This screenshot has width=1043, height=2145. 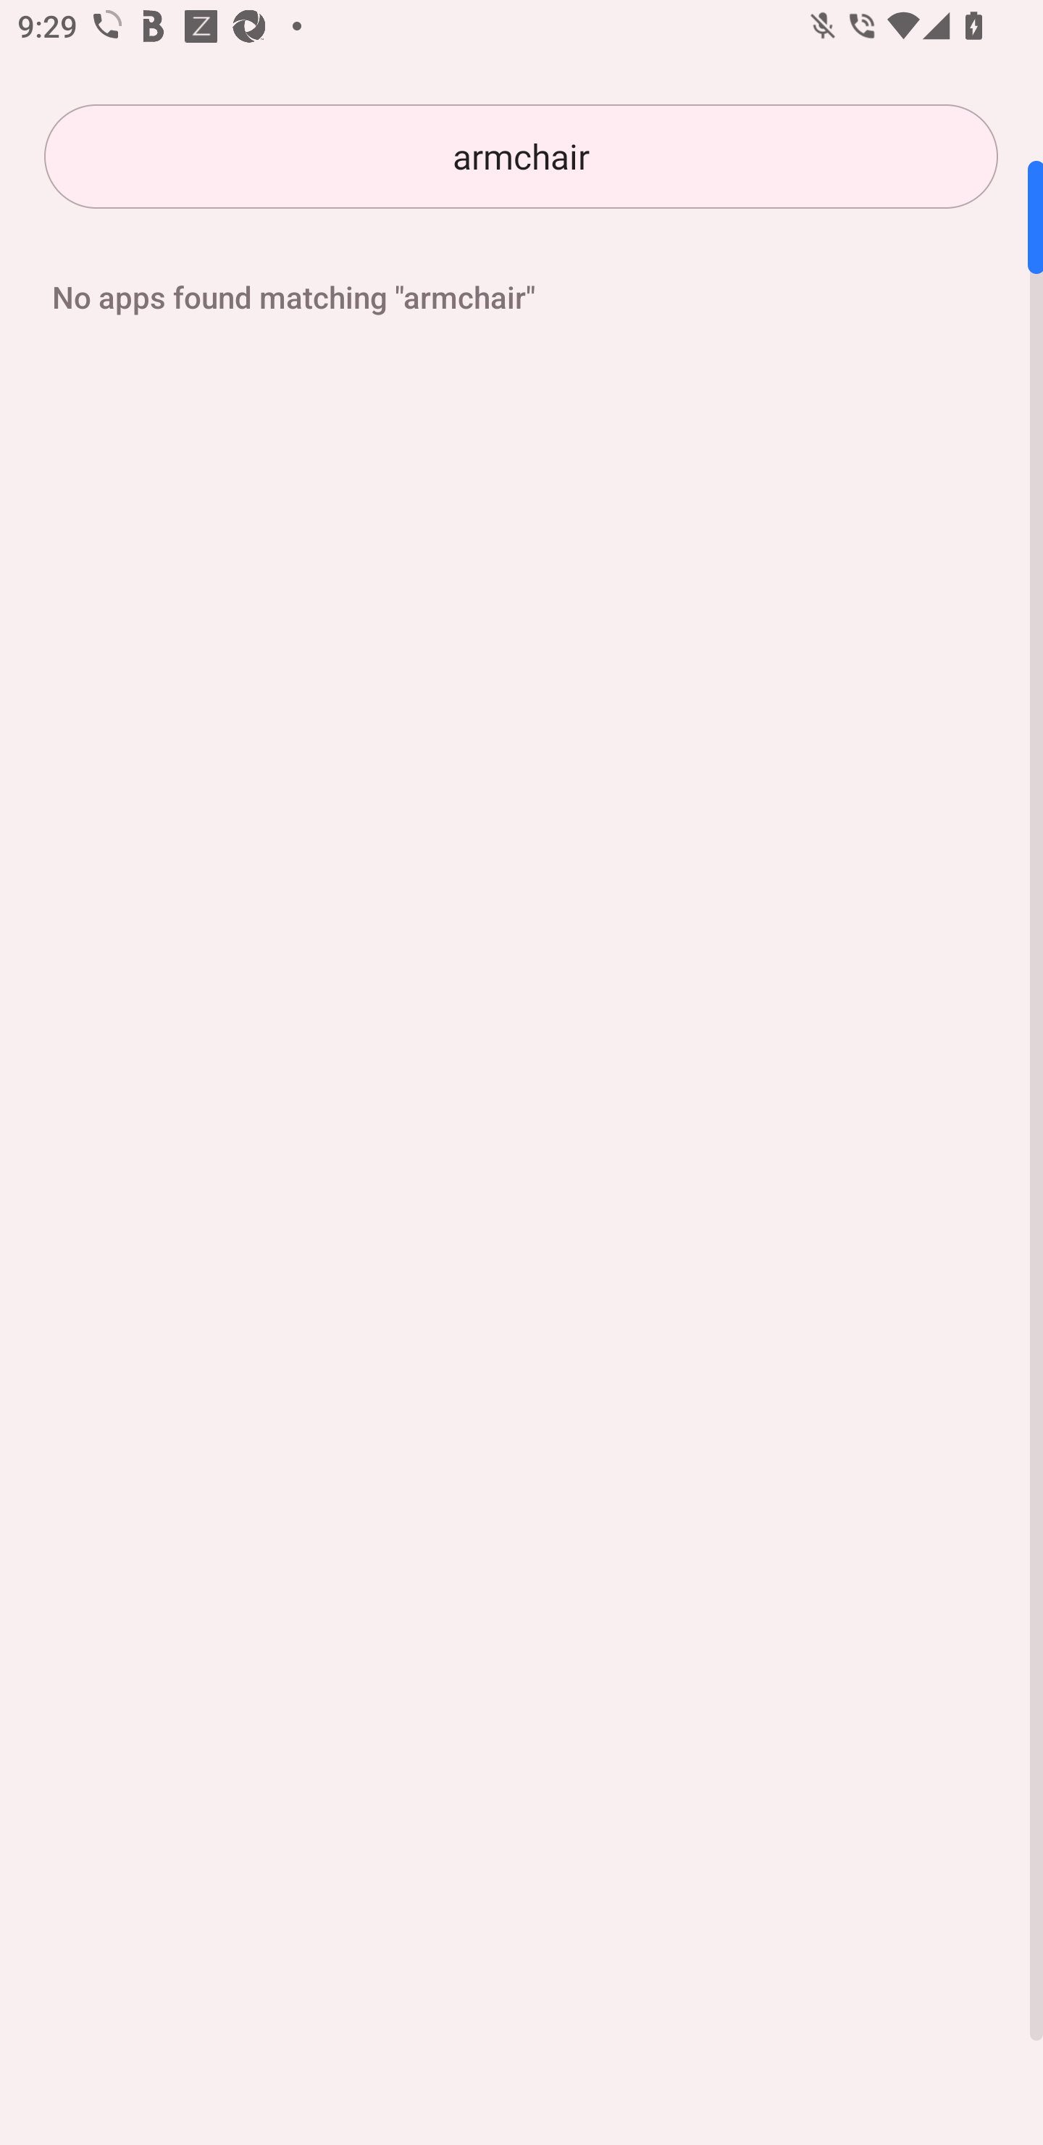 What do you see at coordinates (521, 157) in the screenshot?
I see `armchair` at bounding box center [521, 157].